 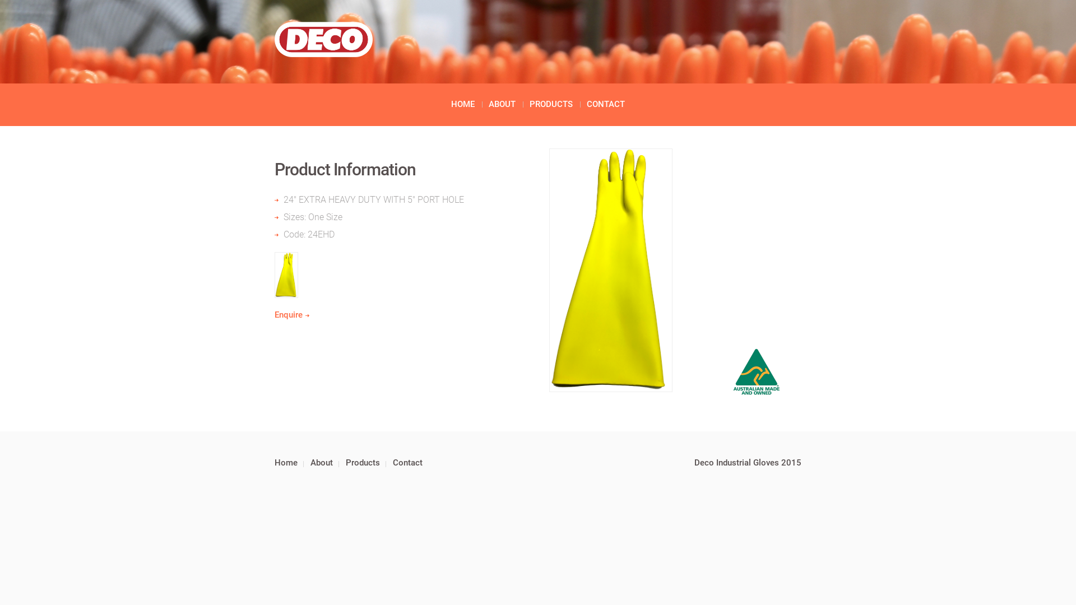 What do you see at coordinates (408, 463) in the screenshot?
I see `Contact` at bounding box center [408, 463].